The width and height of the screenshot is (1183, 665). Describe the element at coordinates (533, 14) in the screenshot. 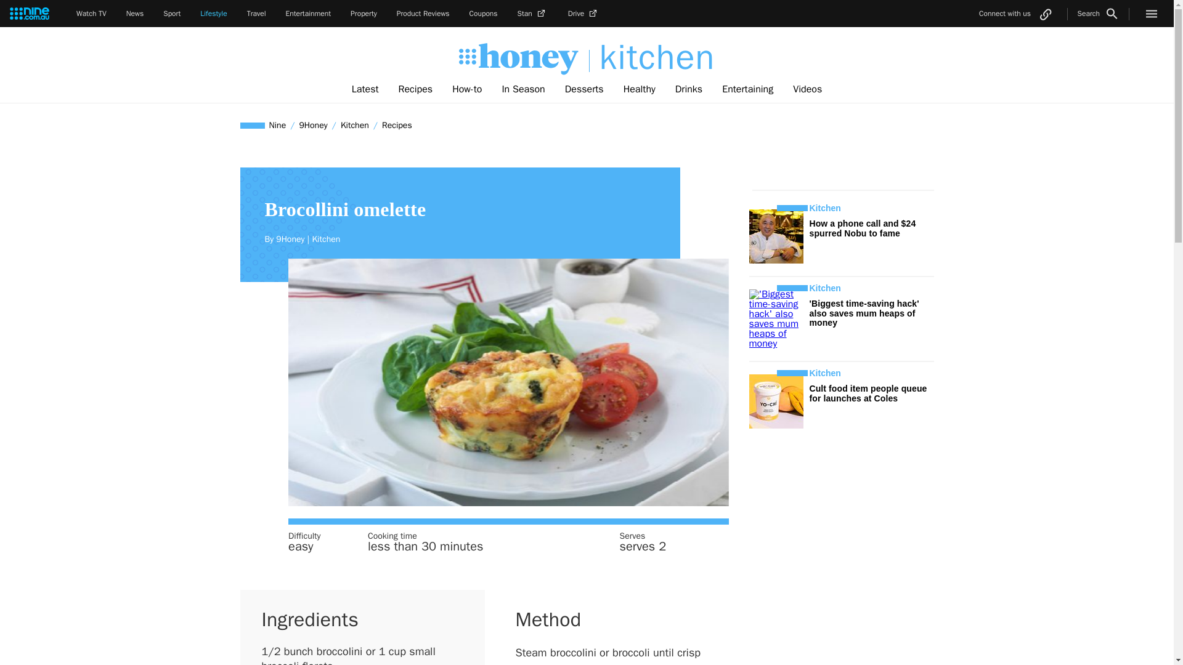

I see `Stan` at that location.